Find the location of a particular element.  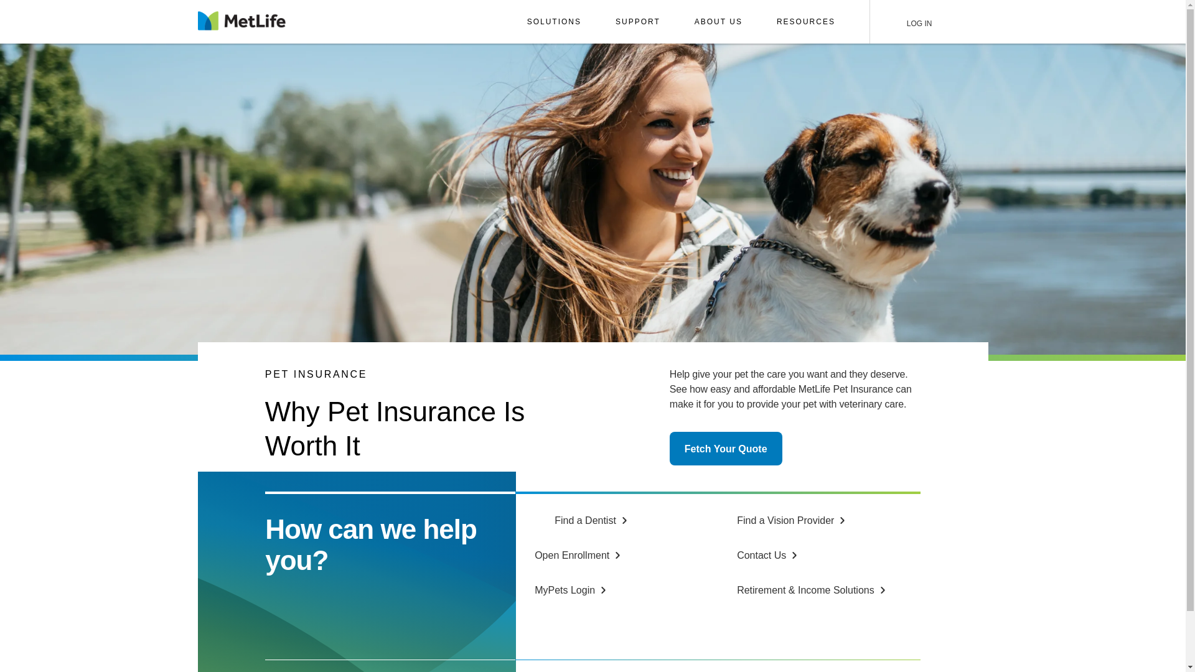

LOG IN is located at coordinates (914, 22).